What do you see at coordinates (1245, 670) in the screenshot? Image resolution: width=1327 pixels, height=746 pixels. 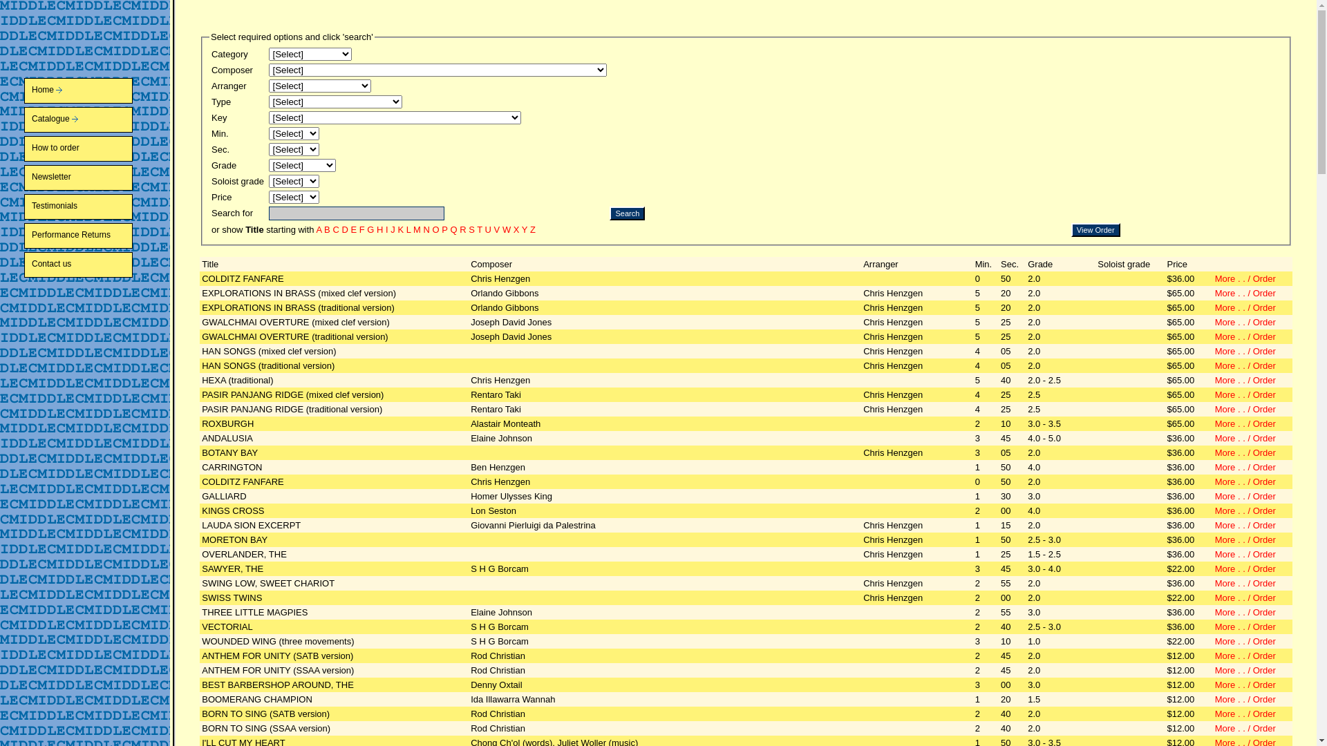 I see `More . . / Order` at bounding box center [1245, 670].